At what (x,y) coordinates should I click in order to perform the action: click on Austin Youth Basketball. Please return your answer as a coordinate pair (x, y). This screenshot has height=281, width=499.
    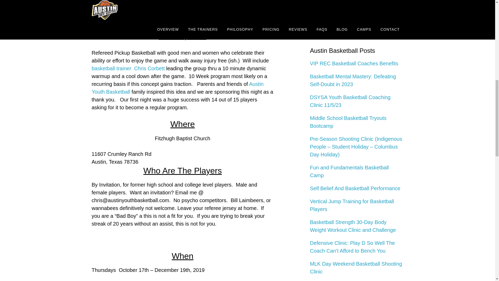
    Looking at the image, I should click on (177, 88).